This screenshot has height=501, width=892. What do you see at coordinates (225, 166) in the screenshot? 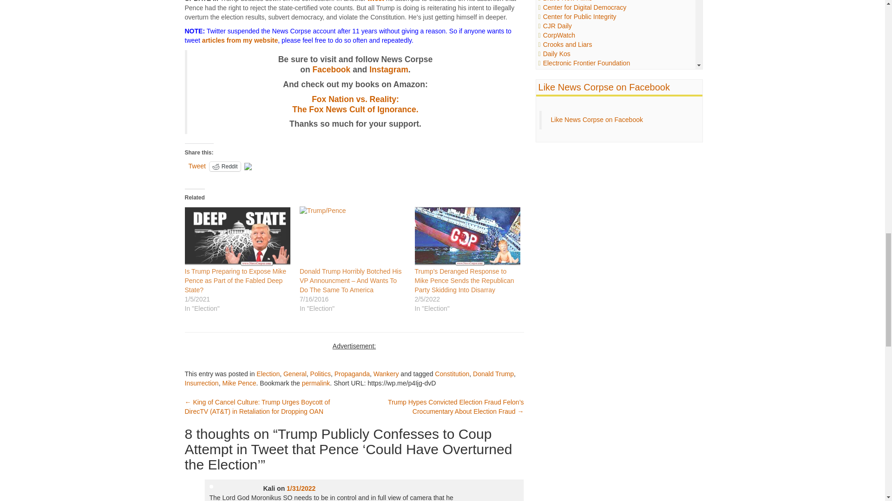
I see `Click to share on Reddit` at bounding box center [225, 166].